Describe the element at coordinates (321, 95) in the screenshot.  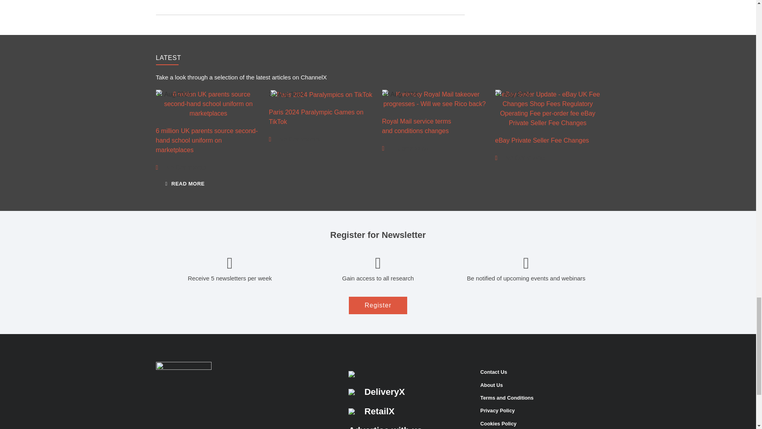
I see `TikTok Teams-up with International Paralympic Committee` at that location.